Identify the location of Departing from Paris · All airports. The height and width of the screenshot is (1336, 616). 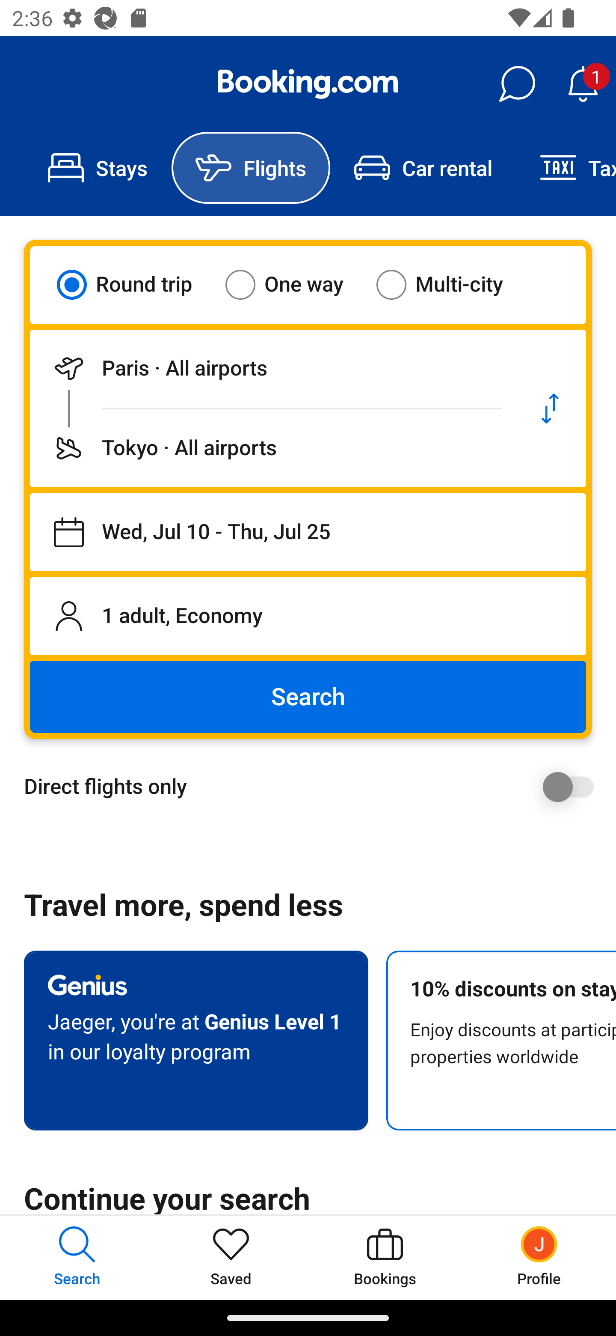
(272, 368).